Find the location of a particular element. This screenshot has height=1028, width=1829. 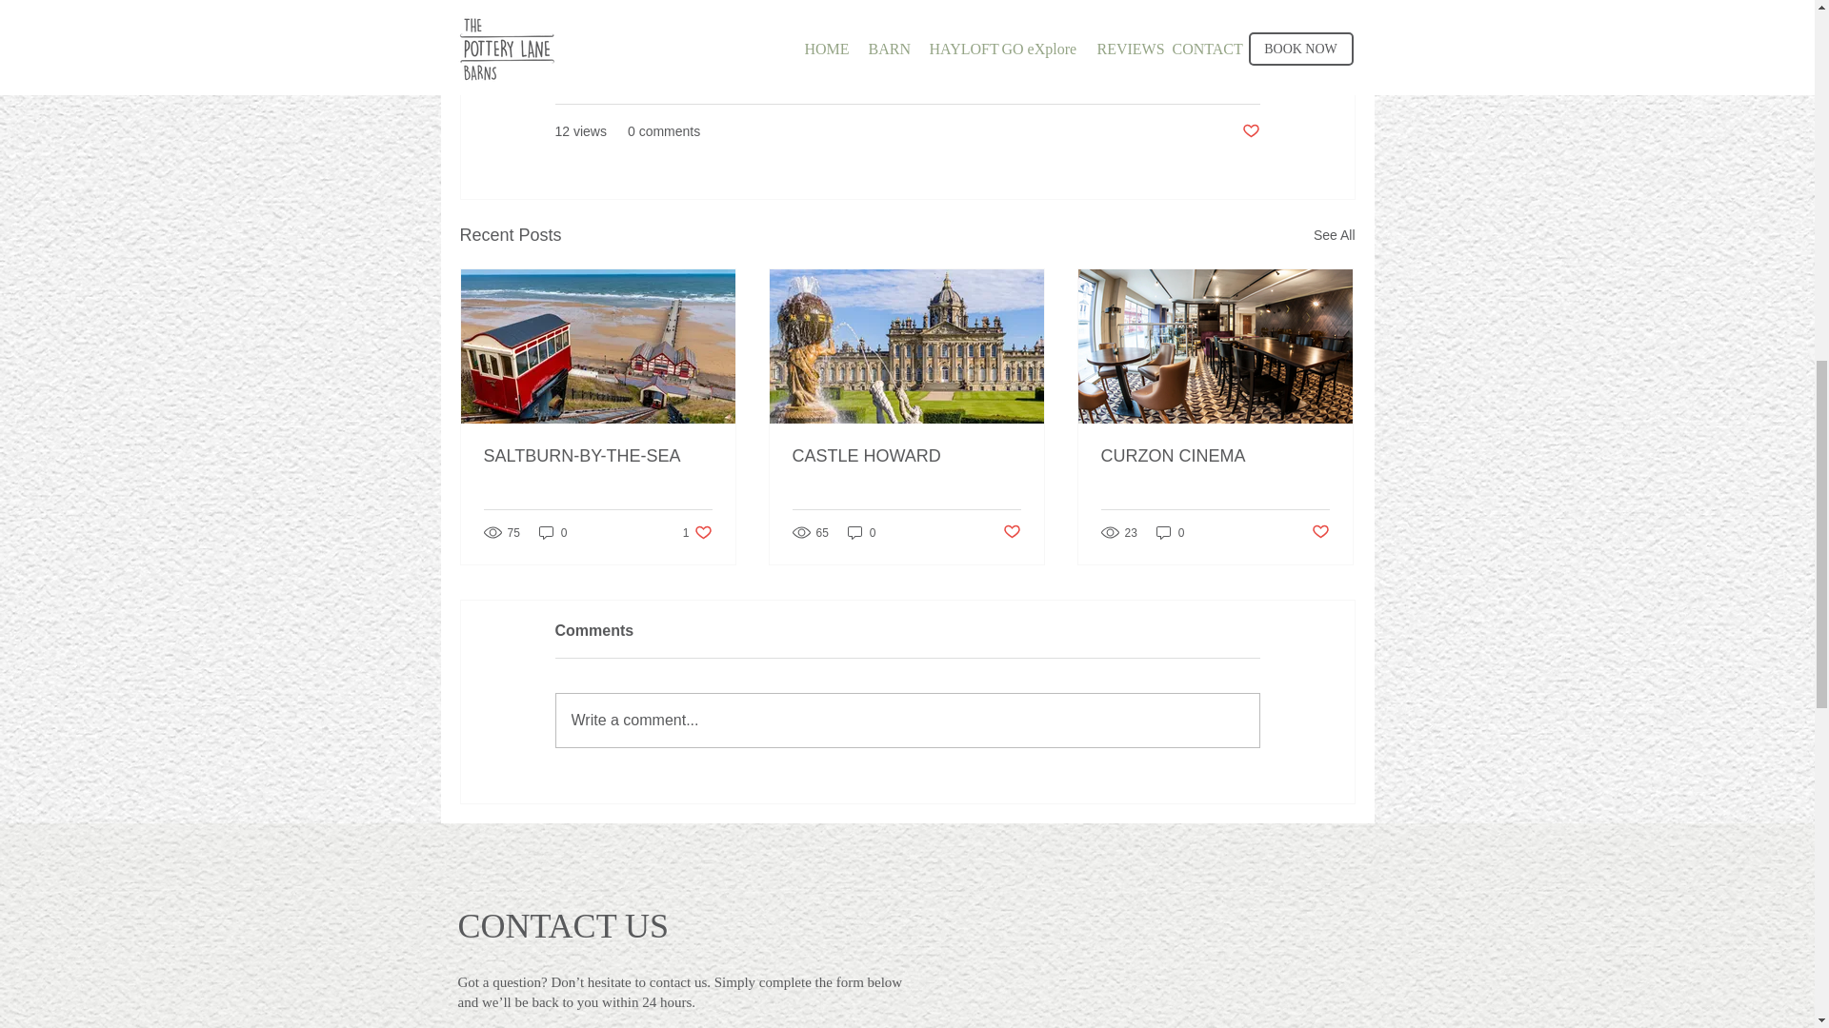

0 is located at coordinates (1170, 532).